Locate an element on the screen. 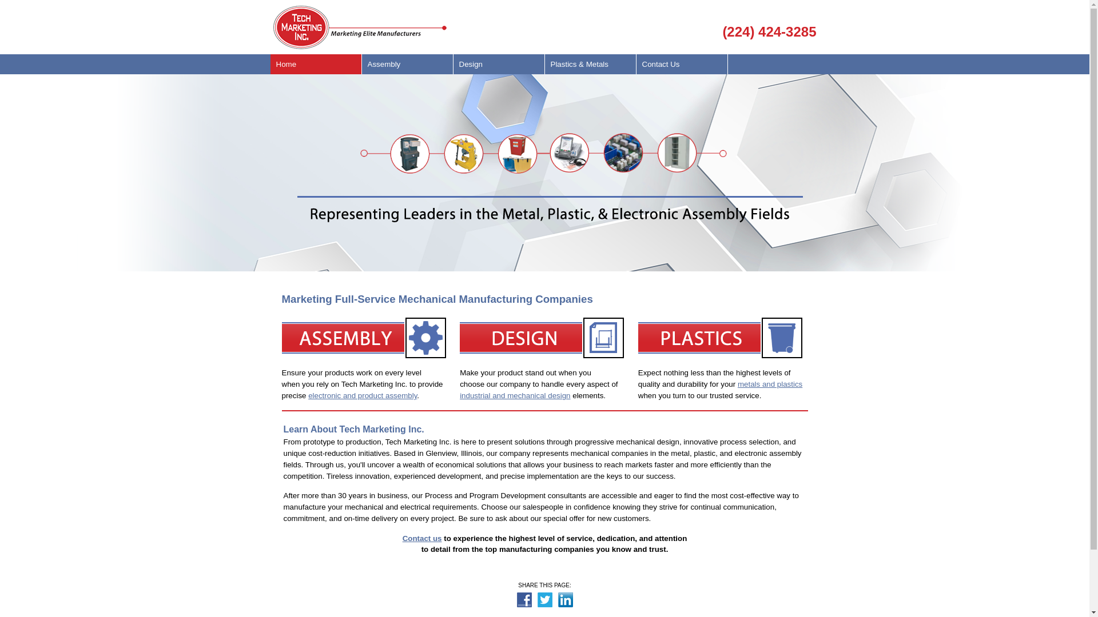  metals and plastics is located at coordinates (770, 384).